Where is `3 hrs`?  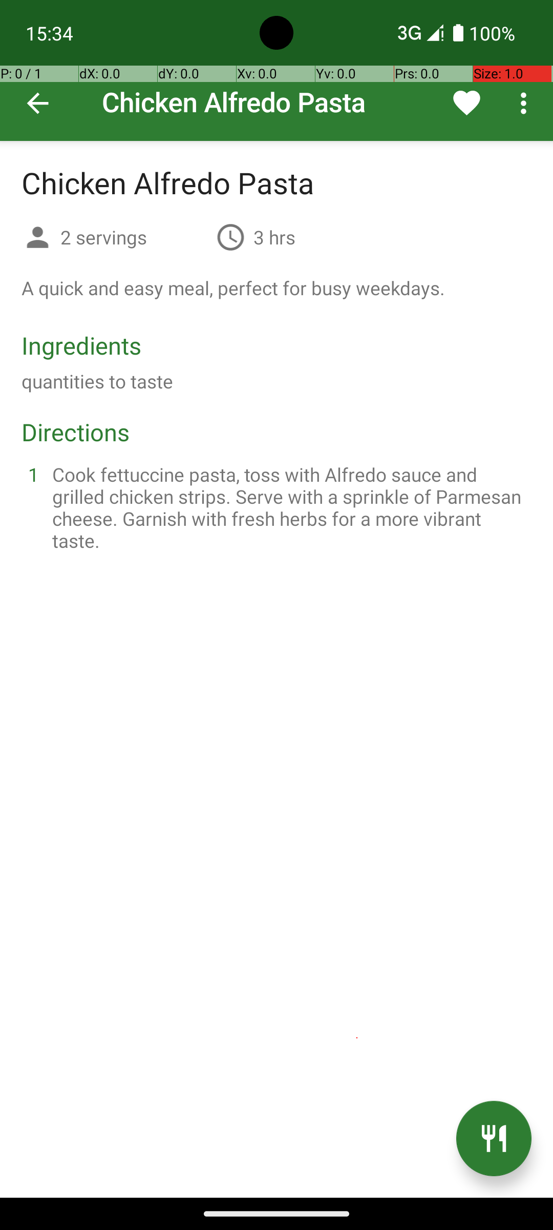
3 hrs is located at coordinates (274, 237).